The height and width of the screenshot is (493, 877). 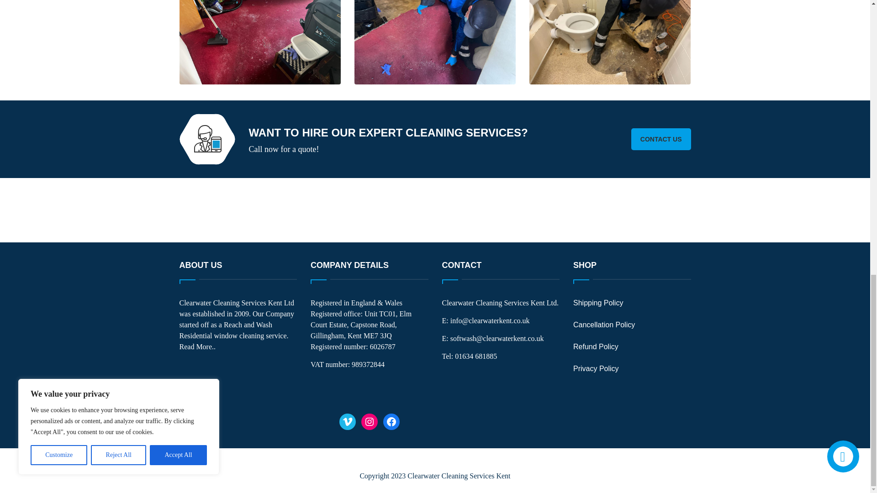 I want to click on Instagram, so click(x=370, y=422).